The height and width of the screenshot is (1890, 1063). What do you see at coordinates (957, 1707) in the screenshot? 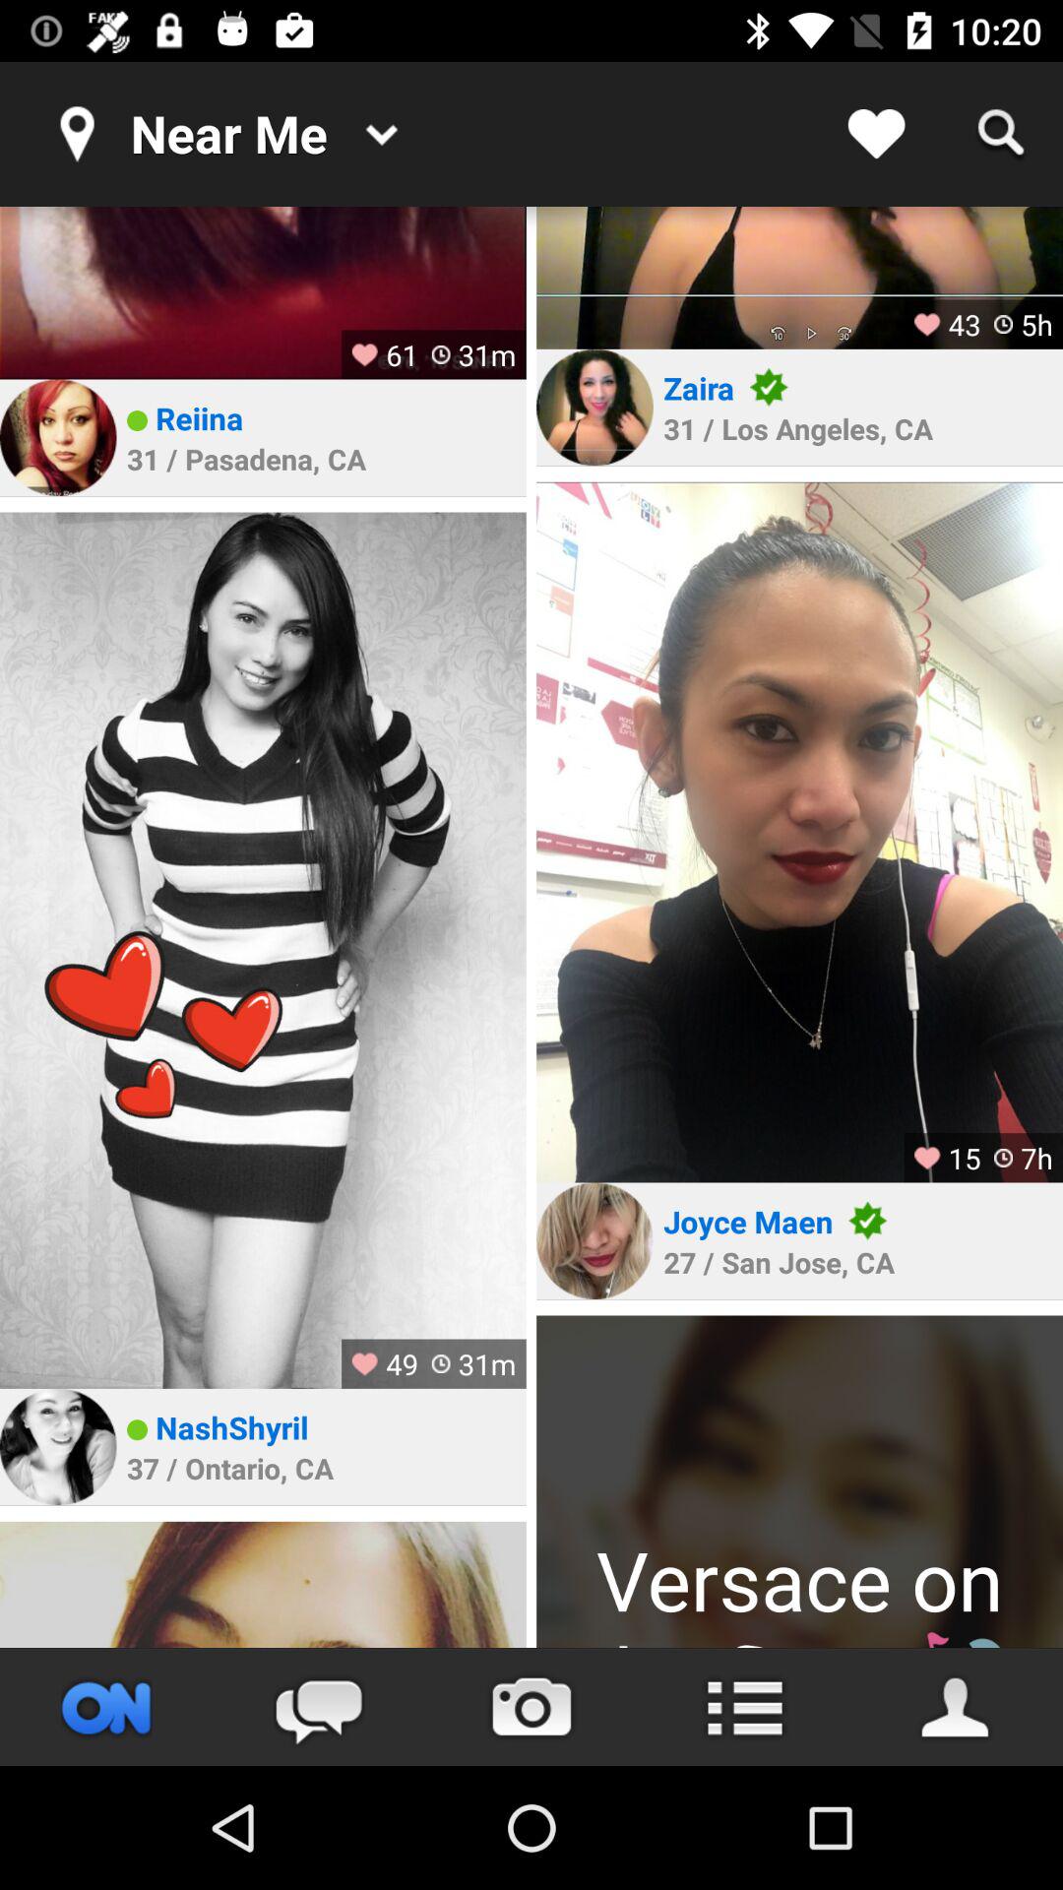
I see `go to your profile` at bounding box center [957, 1707].